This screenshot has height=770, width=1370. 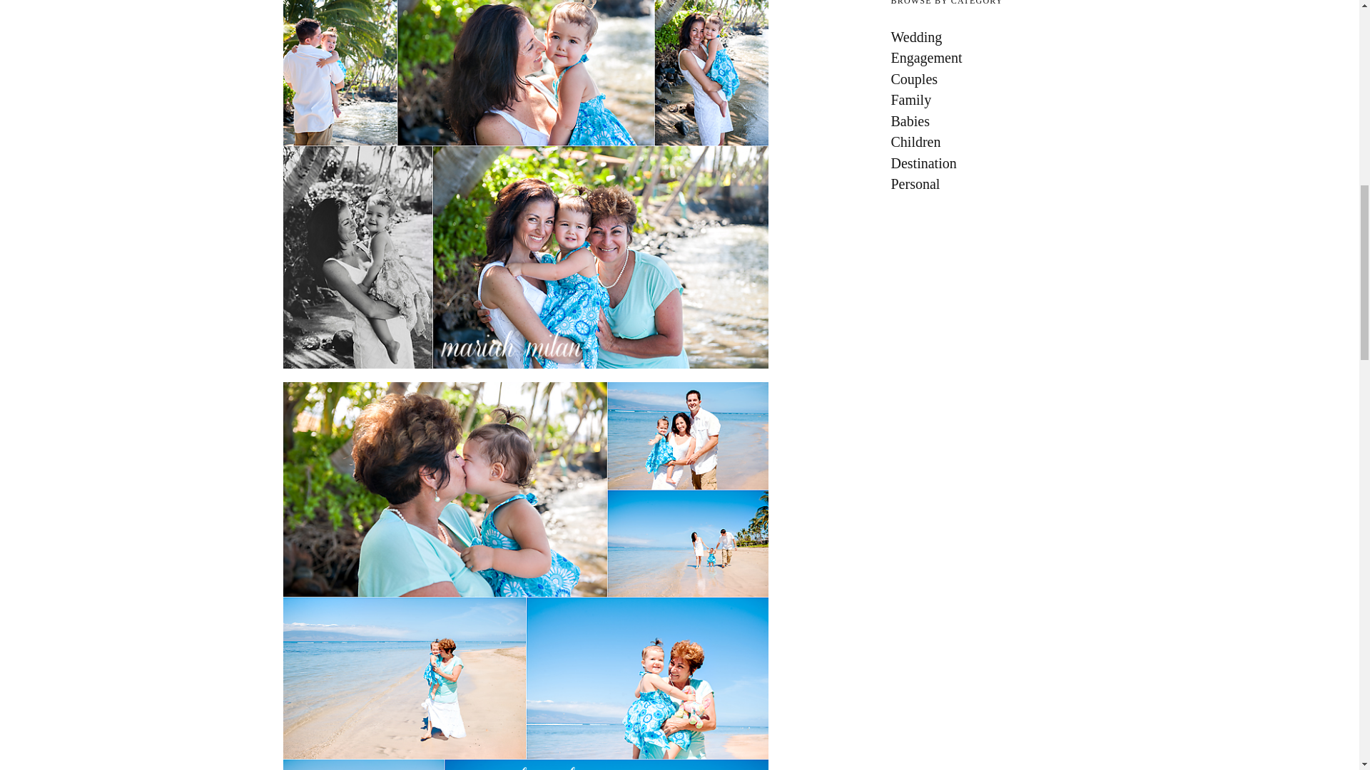 What do you see at coordinates (983, 79) in the screenshot?
I see `Couples` at bounding box center [983, 79].